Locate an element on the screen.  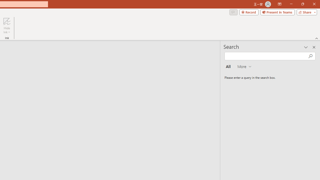
Task Pane Options is located at coordinates (306, 47).